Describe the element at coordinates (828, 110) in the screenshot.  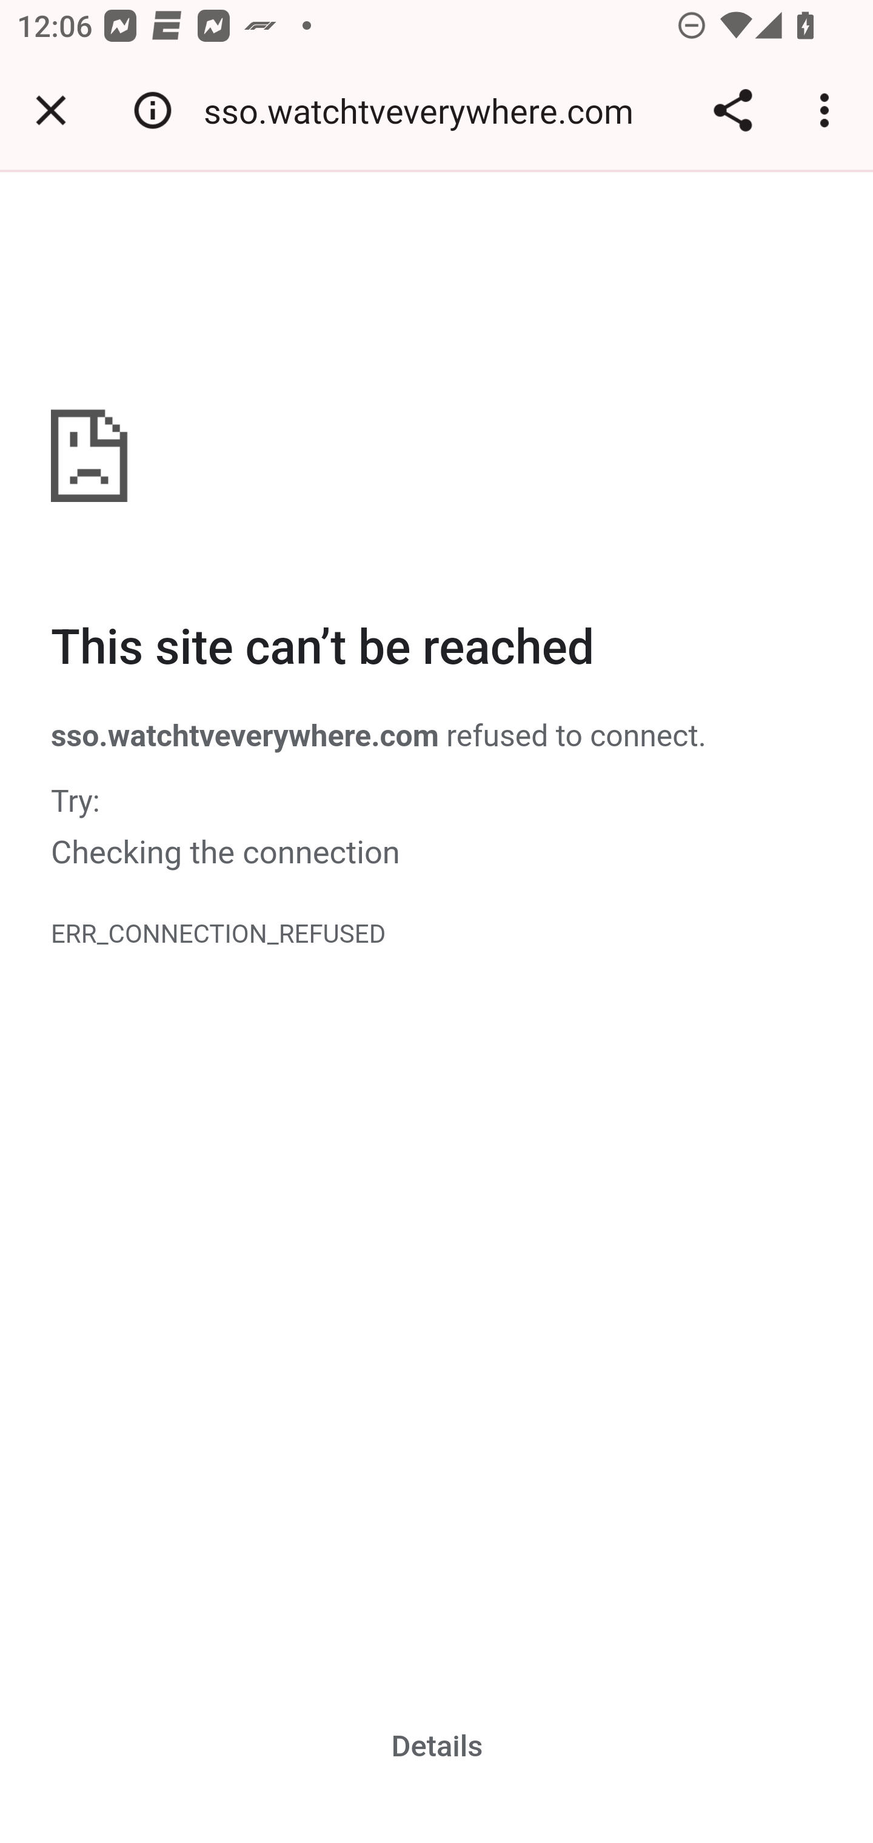
I see `Customize and control Google Chrome` at that location.